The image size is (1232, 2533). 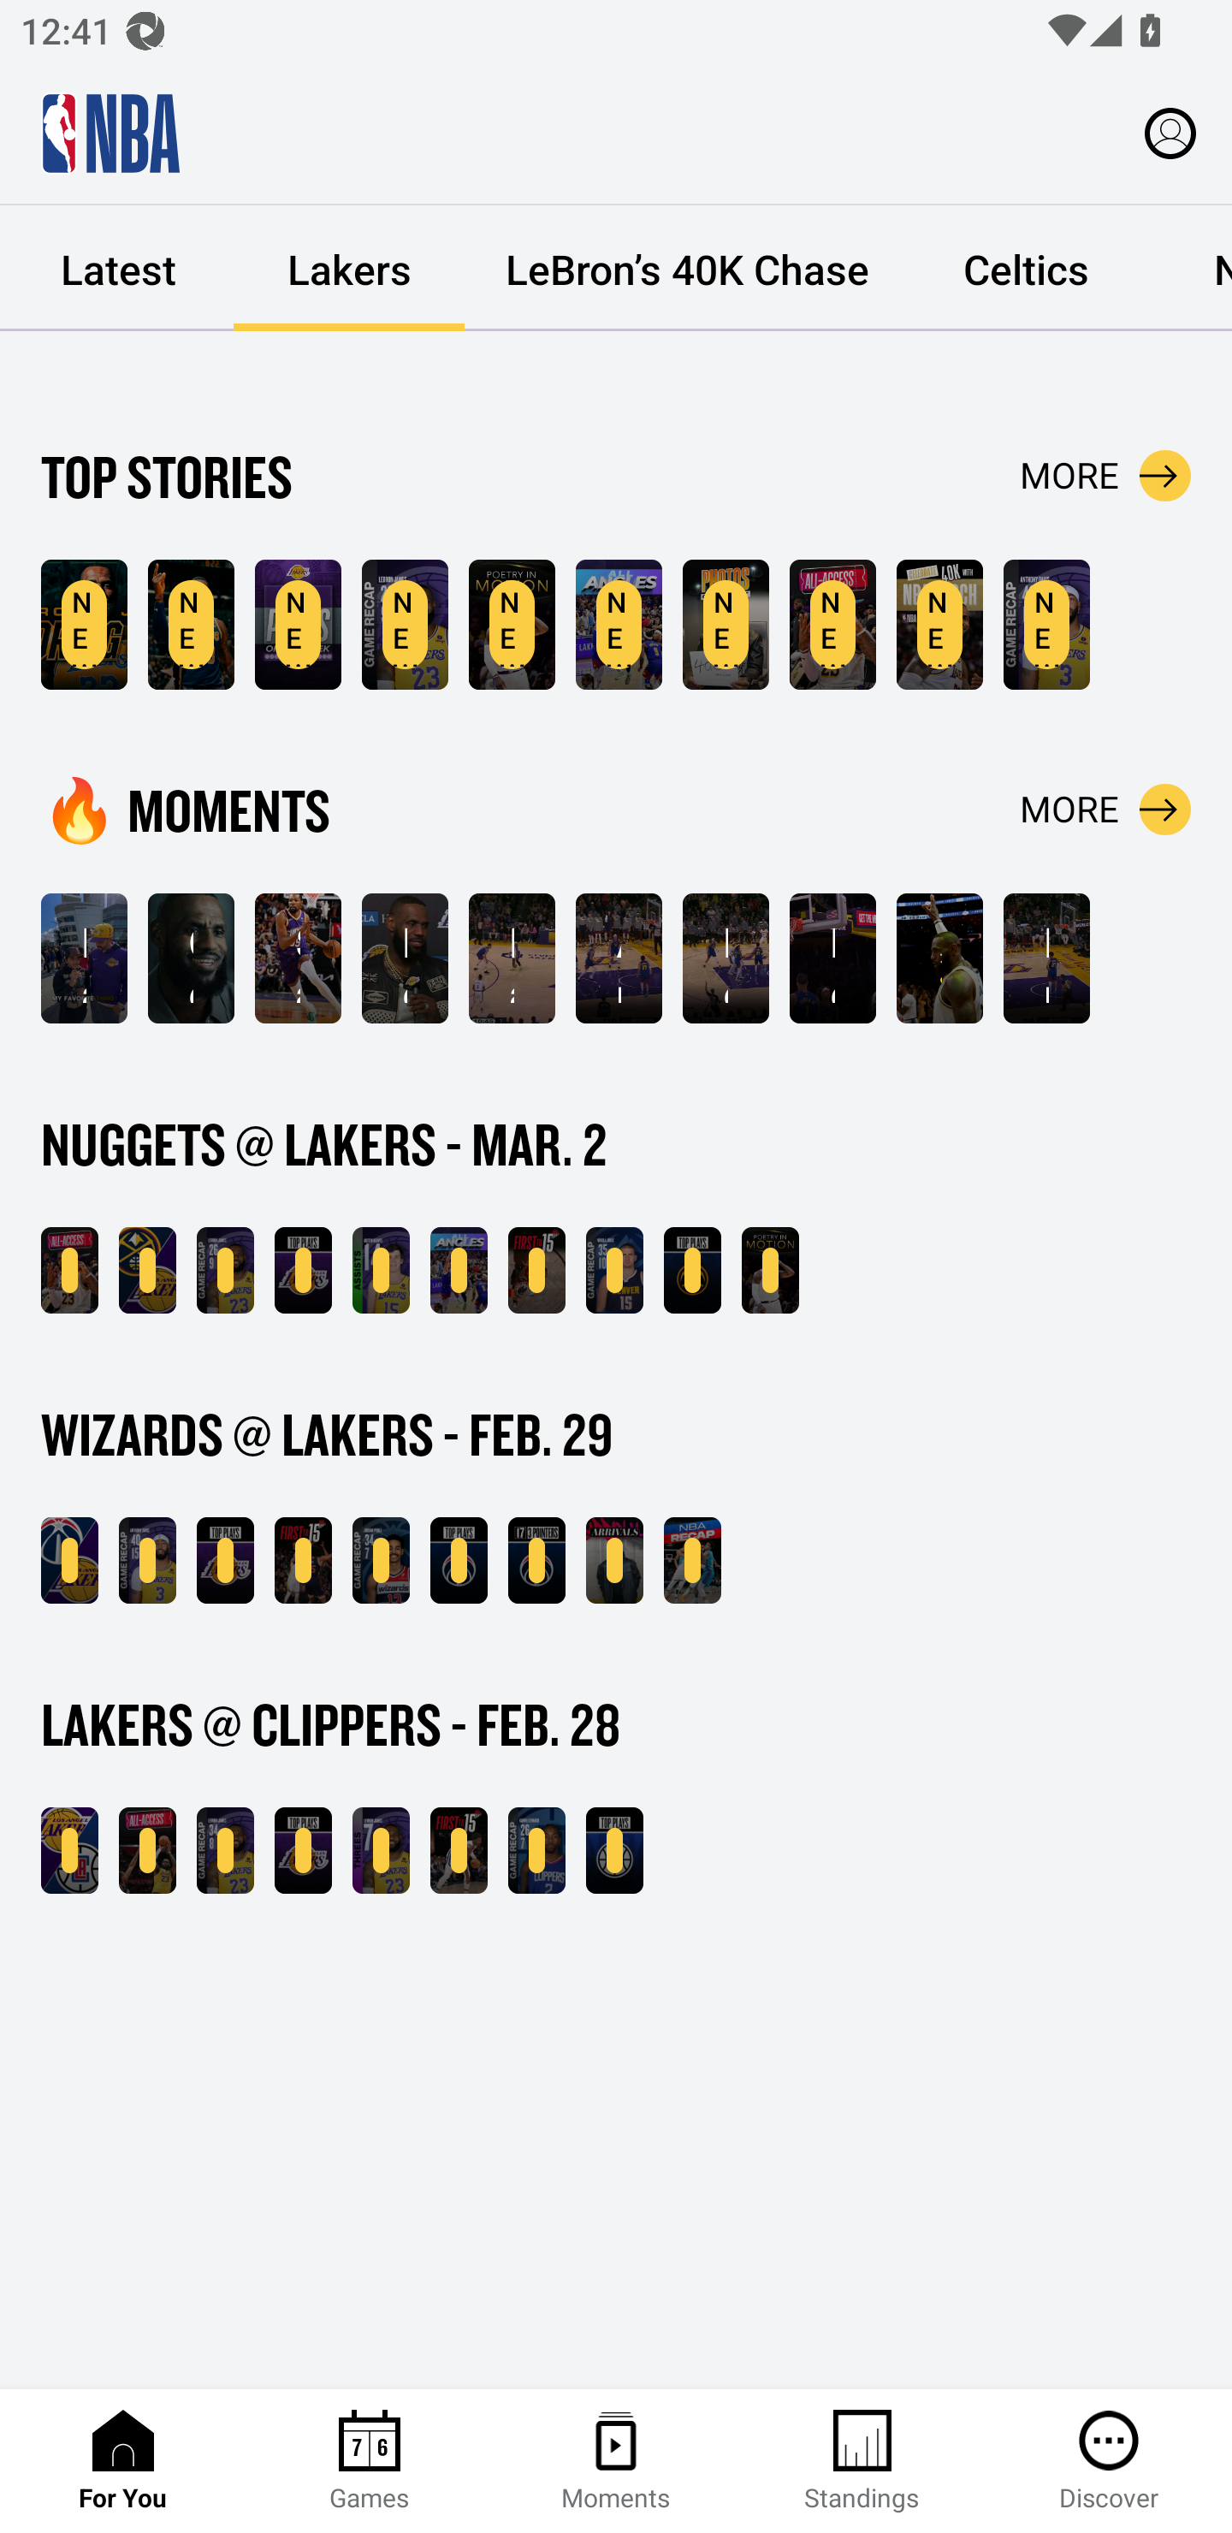 What do you see at coordinates (147, 1270) in the screenshot?
I see `NEW DEN 124, LAL 114 - Mar 2` at bounding box center [147, 1270].